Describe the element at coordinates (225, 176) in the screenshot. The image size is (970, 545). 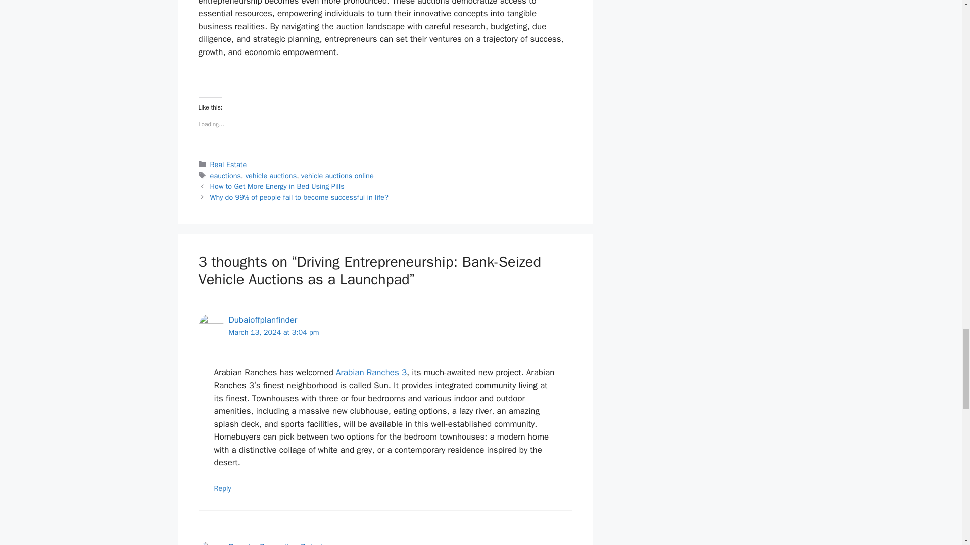
I see `eauctions` at that location.